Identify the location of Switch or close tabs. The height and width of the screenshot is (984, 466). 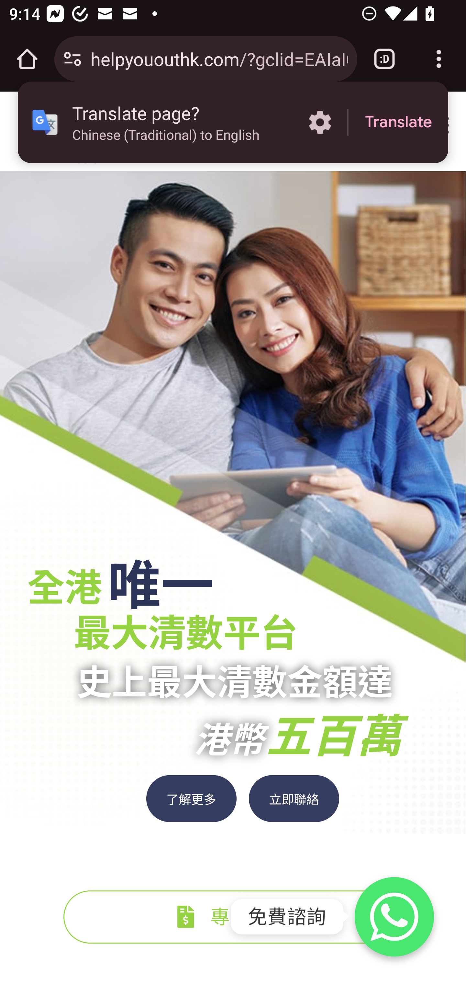
(384, 59).